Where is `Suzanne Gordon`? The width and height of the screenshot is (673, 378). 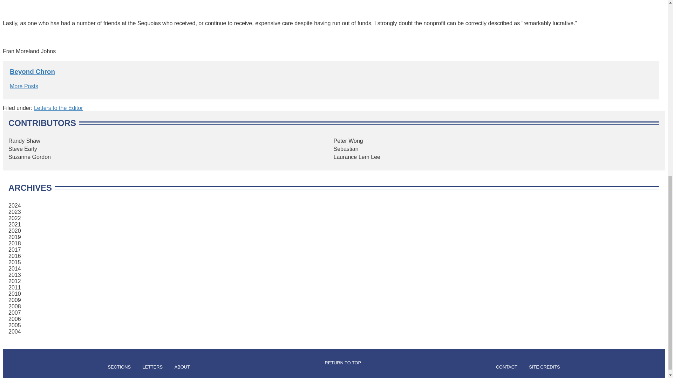
Suzanne Gordon is located at coordinates (29, 157).